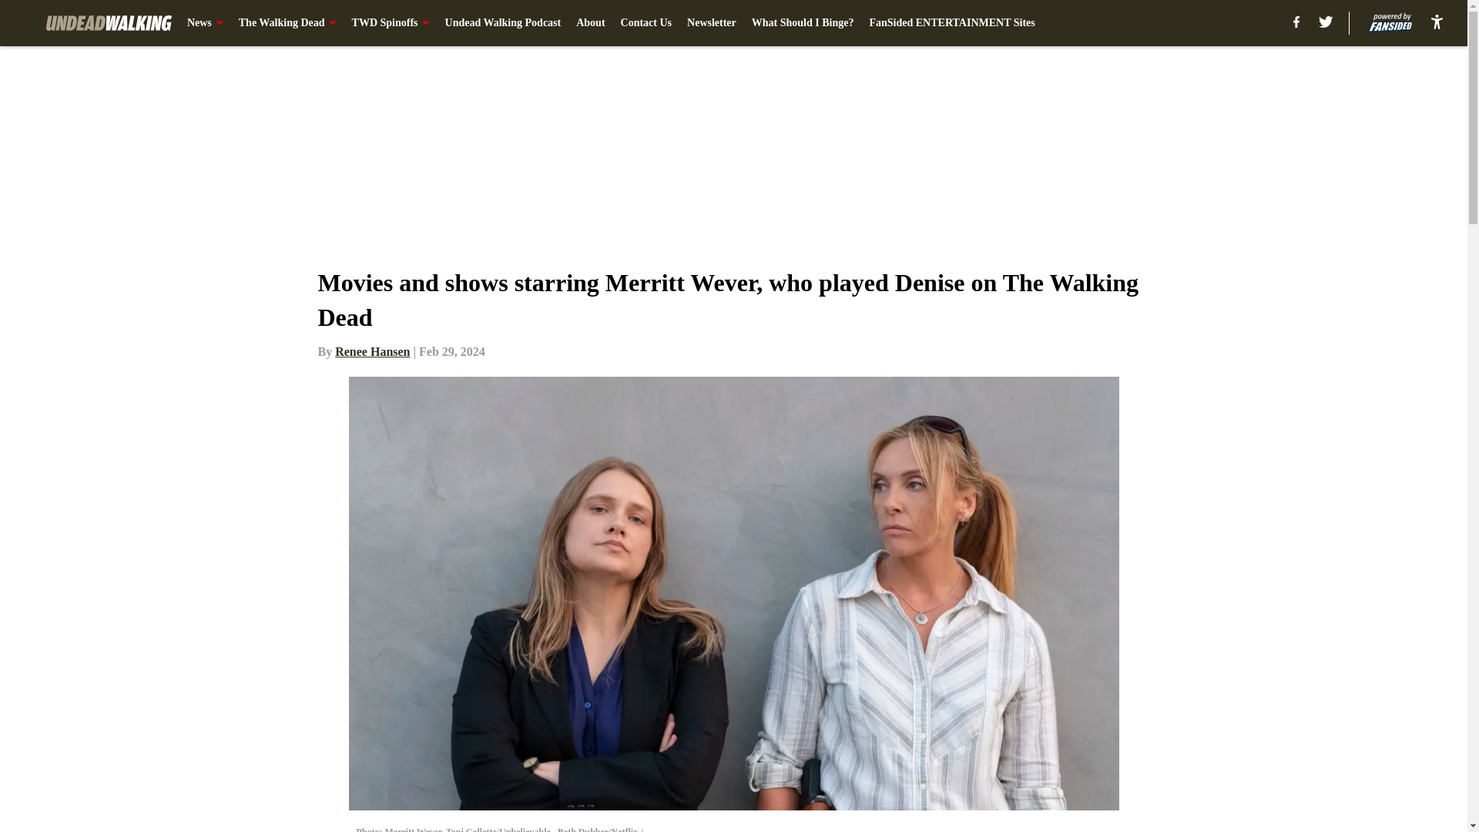  I want to click on What Should I Binge?, so click(803, 23).